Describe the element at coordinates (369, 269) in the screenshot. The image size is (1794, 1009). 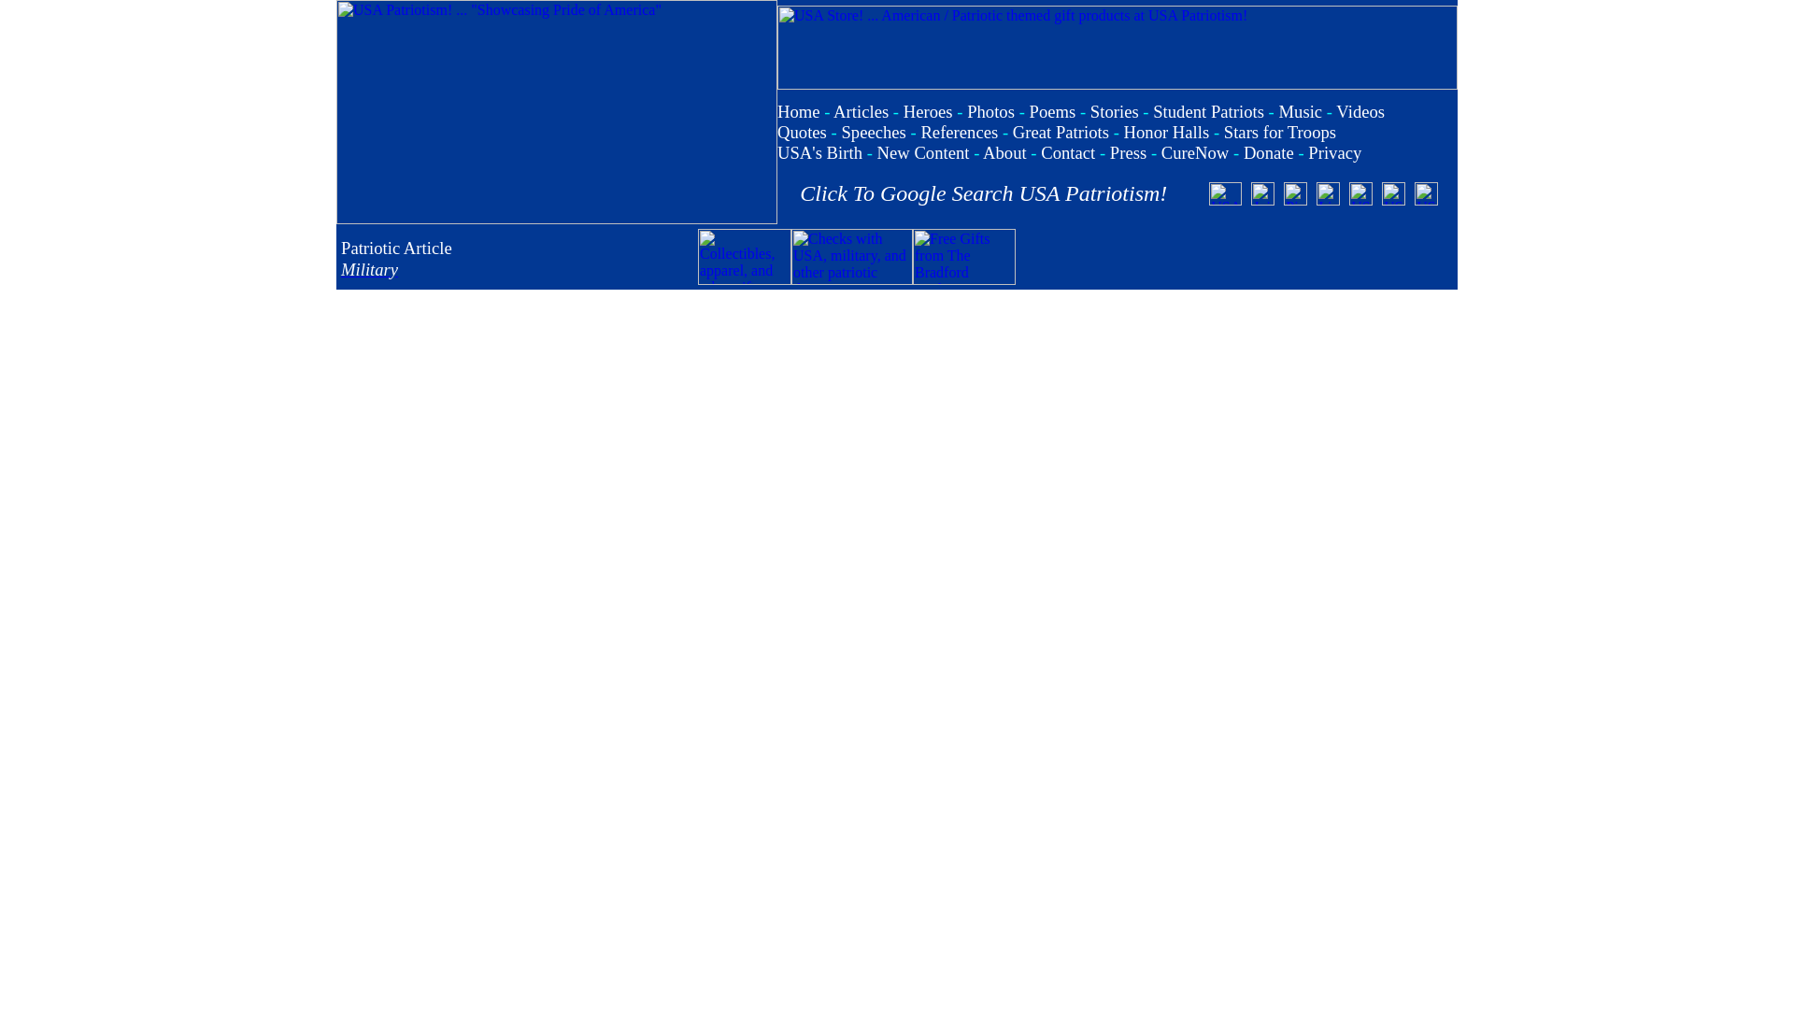
I see `Military` at that location.